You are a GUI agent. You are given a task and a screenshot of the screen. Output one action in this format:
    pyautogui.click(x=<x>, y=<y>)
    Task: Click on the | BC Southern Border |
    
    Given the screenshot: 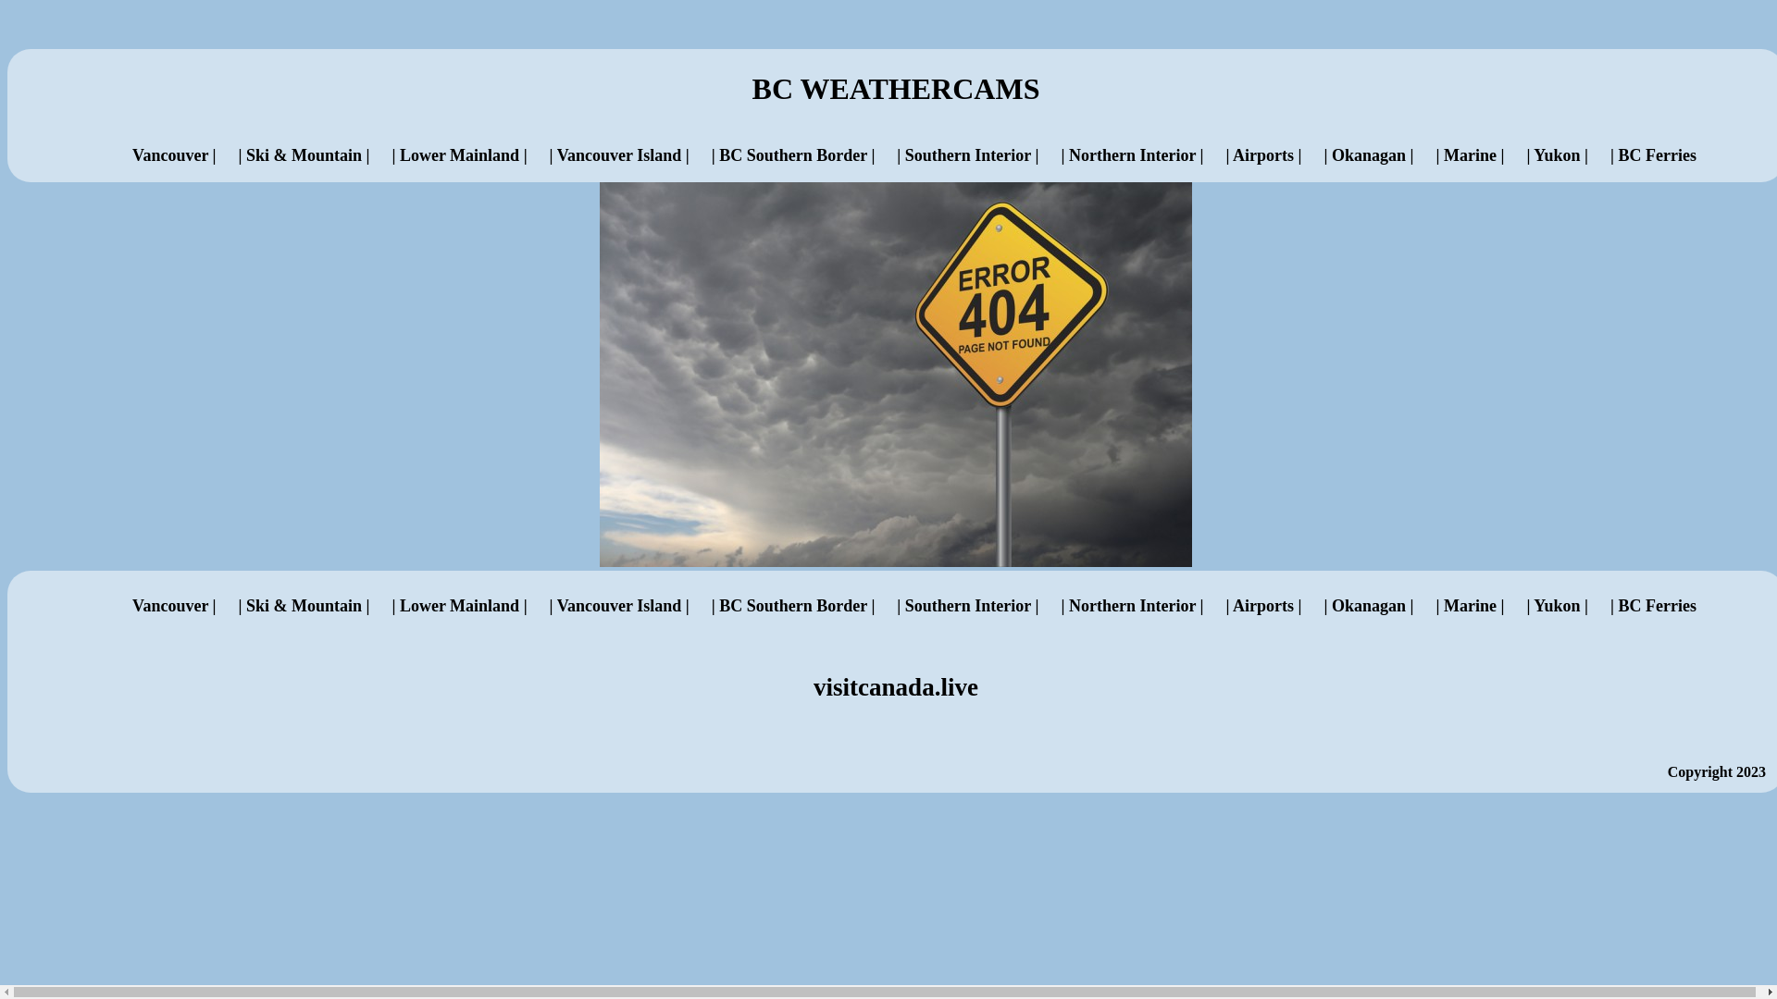 What is the action you would take?
    pyautogui.click(x=794, y=605)
    